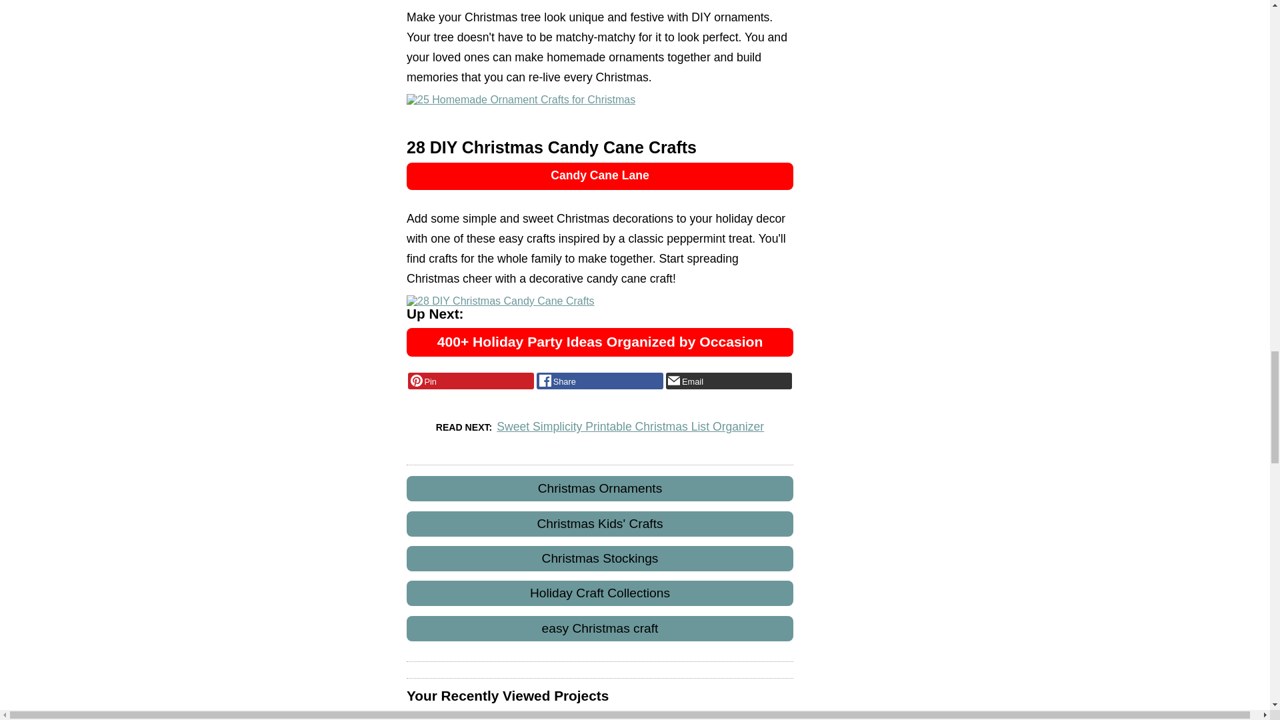 The image size is (1280, 720). I want to click on Facebook, so click(599, 381).